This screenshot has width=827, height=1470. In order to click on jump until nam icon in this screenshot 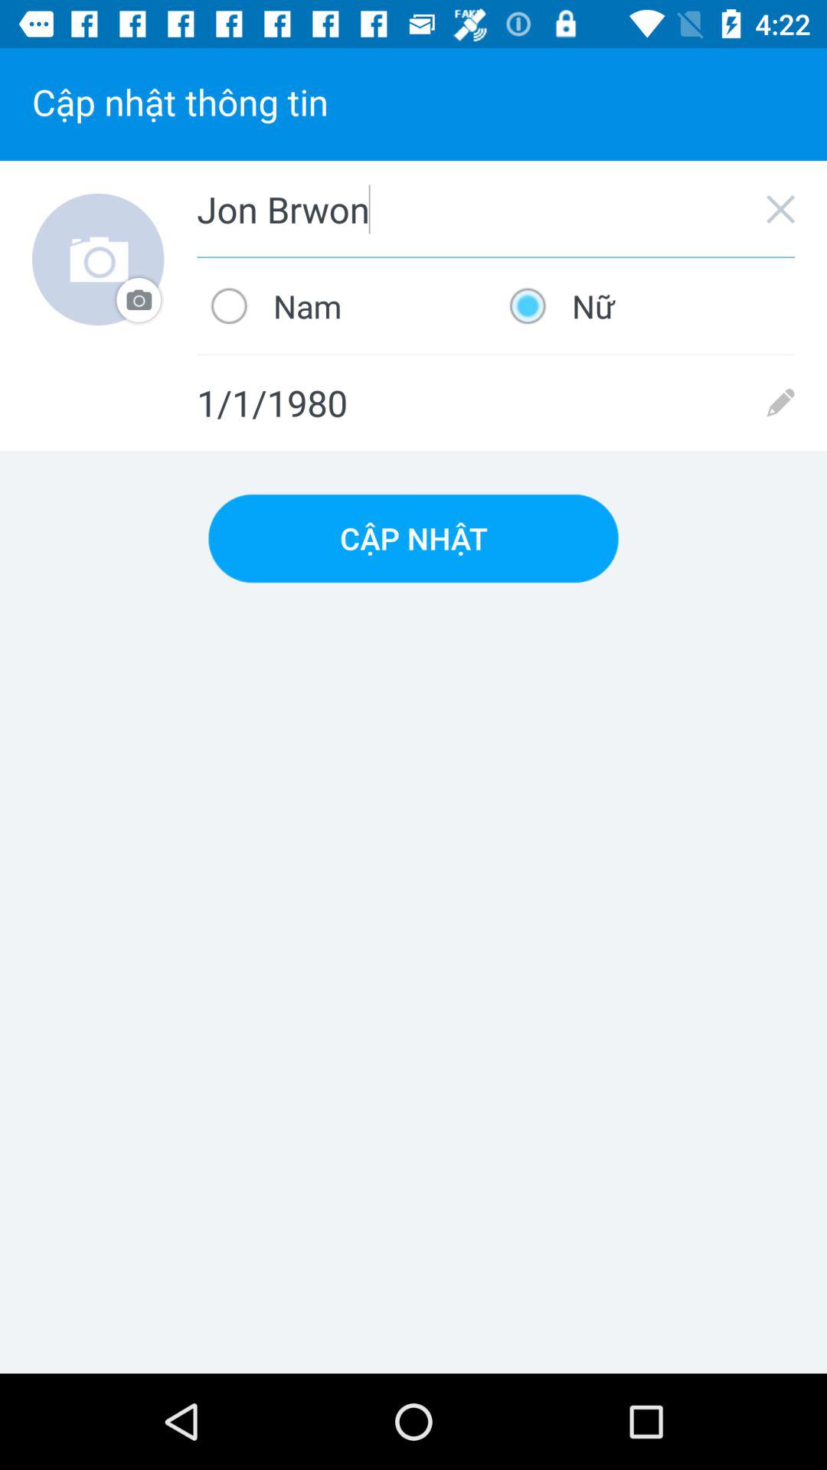, I will do `click(346, 305)`.